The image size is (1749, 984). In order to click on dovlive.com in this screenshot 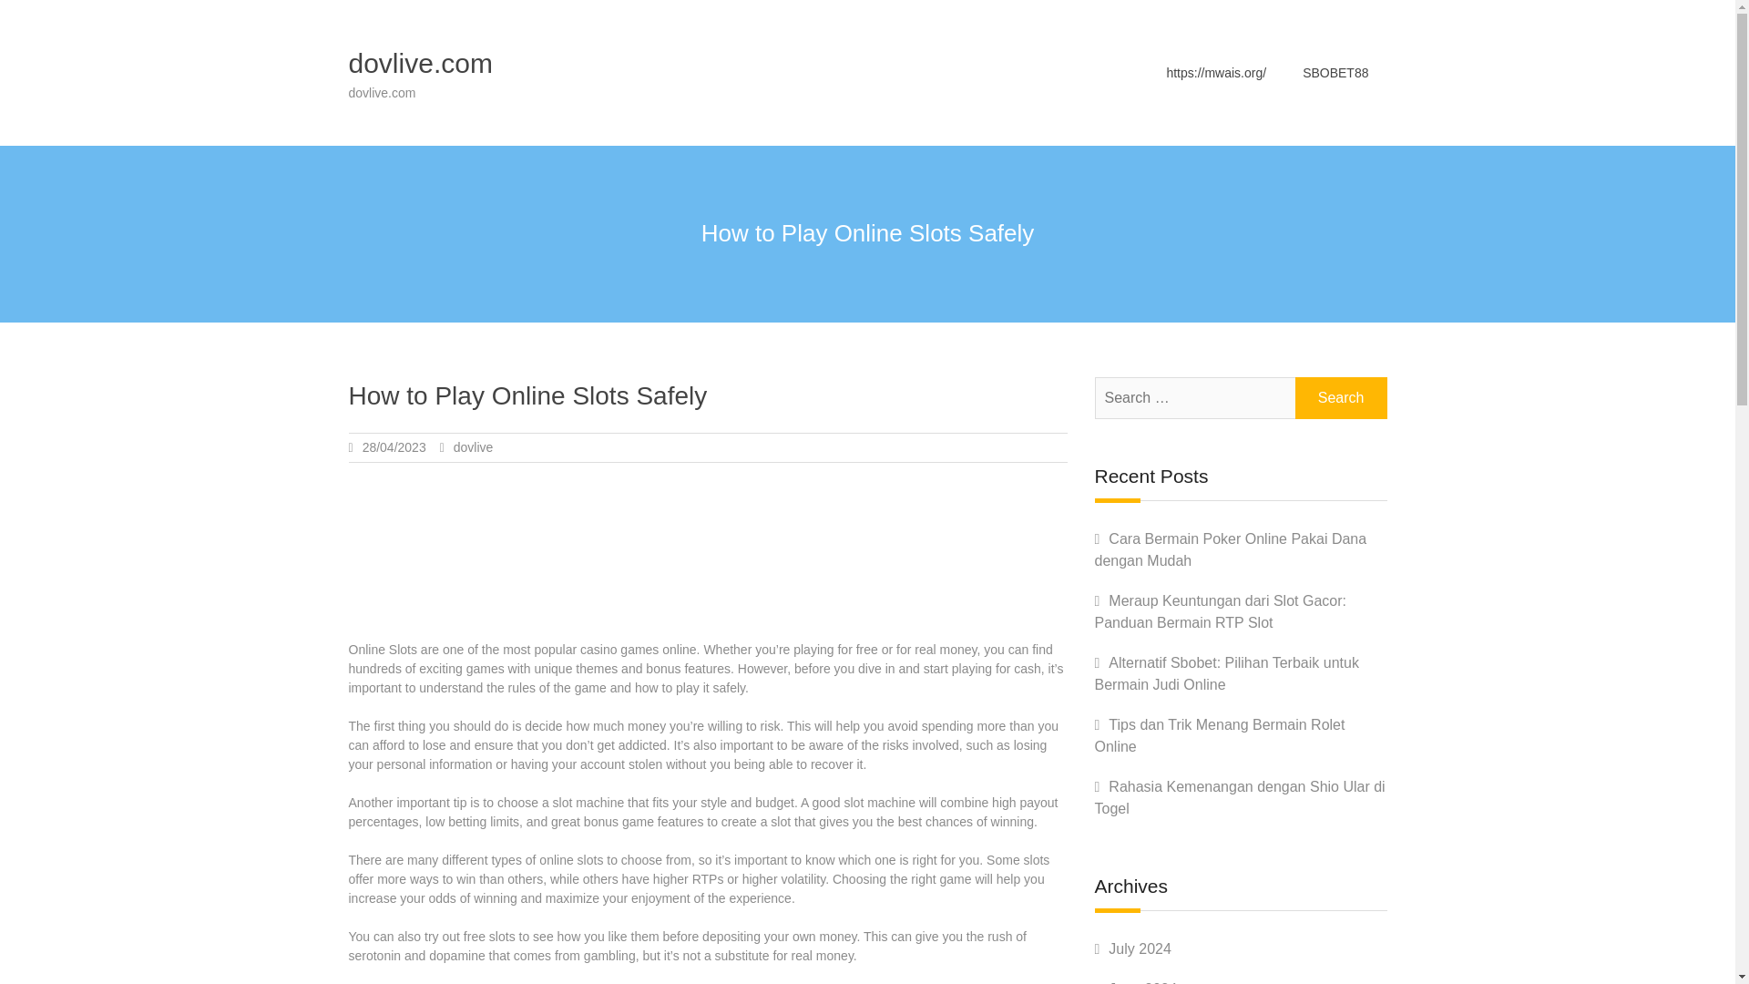, I will do `click(419, 63)`.